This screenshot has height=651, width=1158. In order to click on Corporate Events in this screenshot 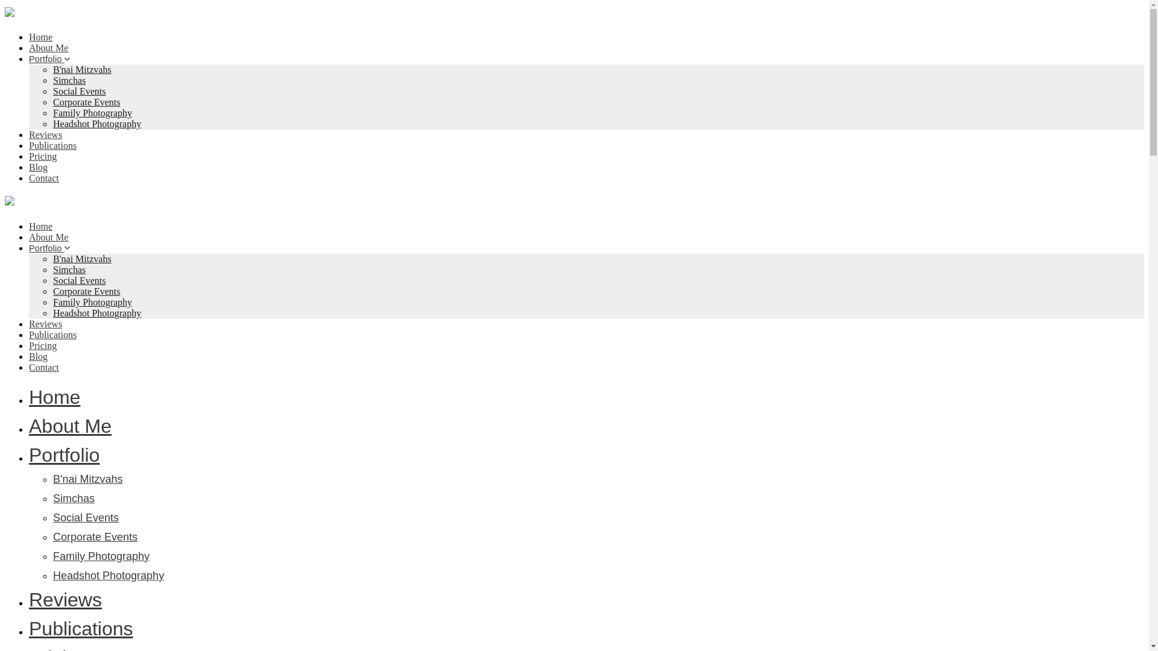, I will do `click(87, 292)`.